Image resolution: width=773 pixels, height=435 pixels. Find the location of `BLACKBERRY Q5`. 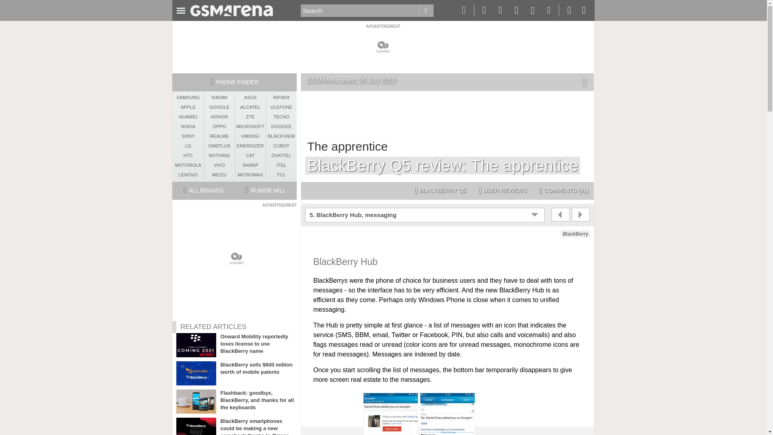

BLACKBERRY Q5 is located at coordinates (440, 191).